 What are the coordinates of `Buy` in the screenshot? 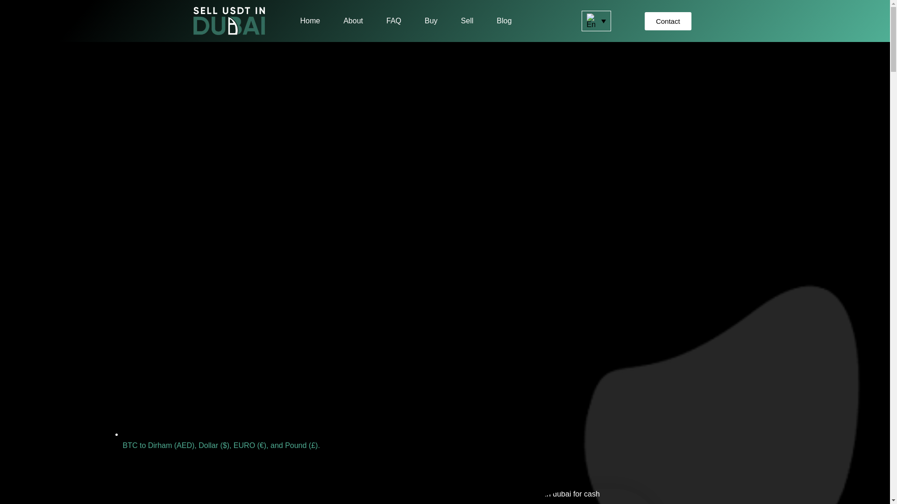 It's located at (431, 21).